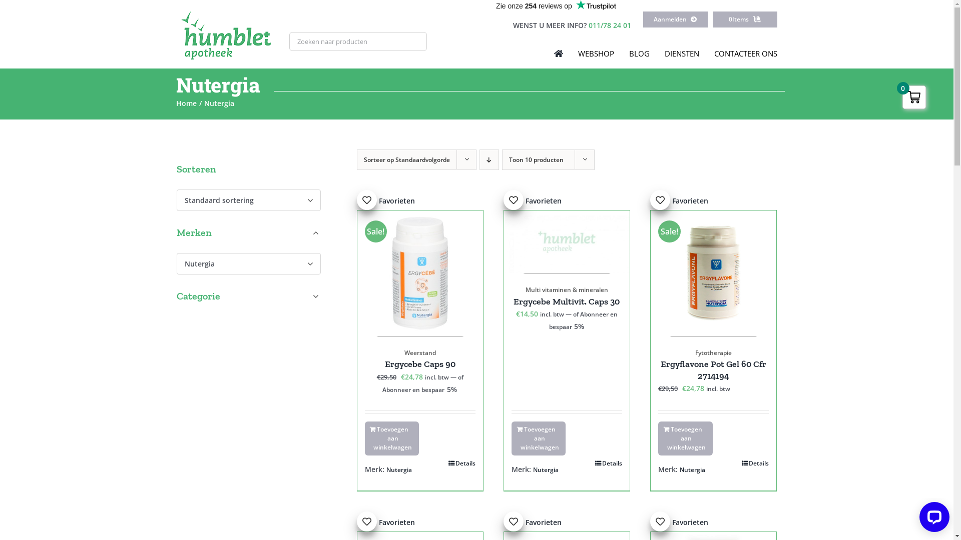  I want to click on Toon 10 producten, so click(536, 160).